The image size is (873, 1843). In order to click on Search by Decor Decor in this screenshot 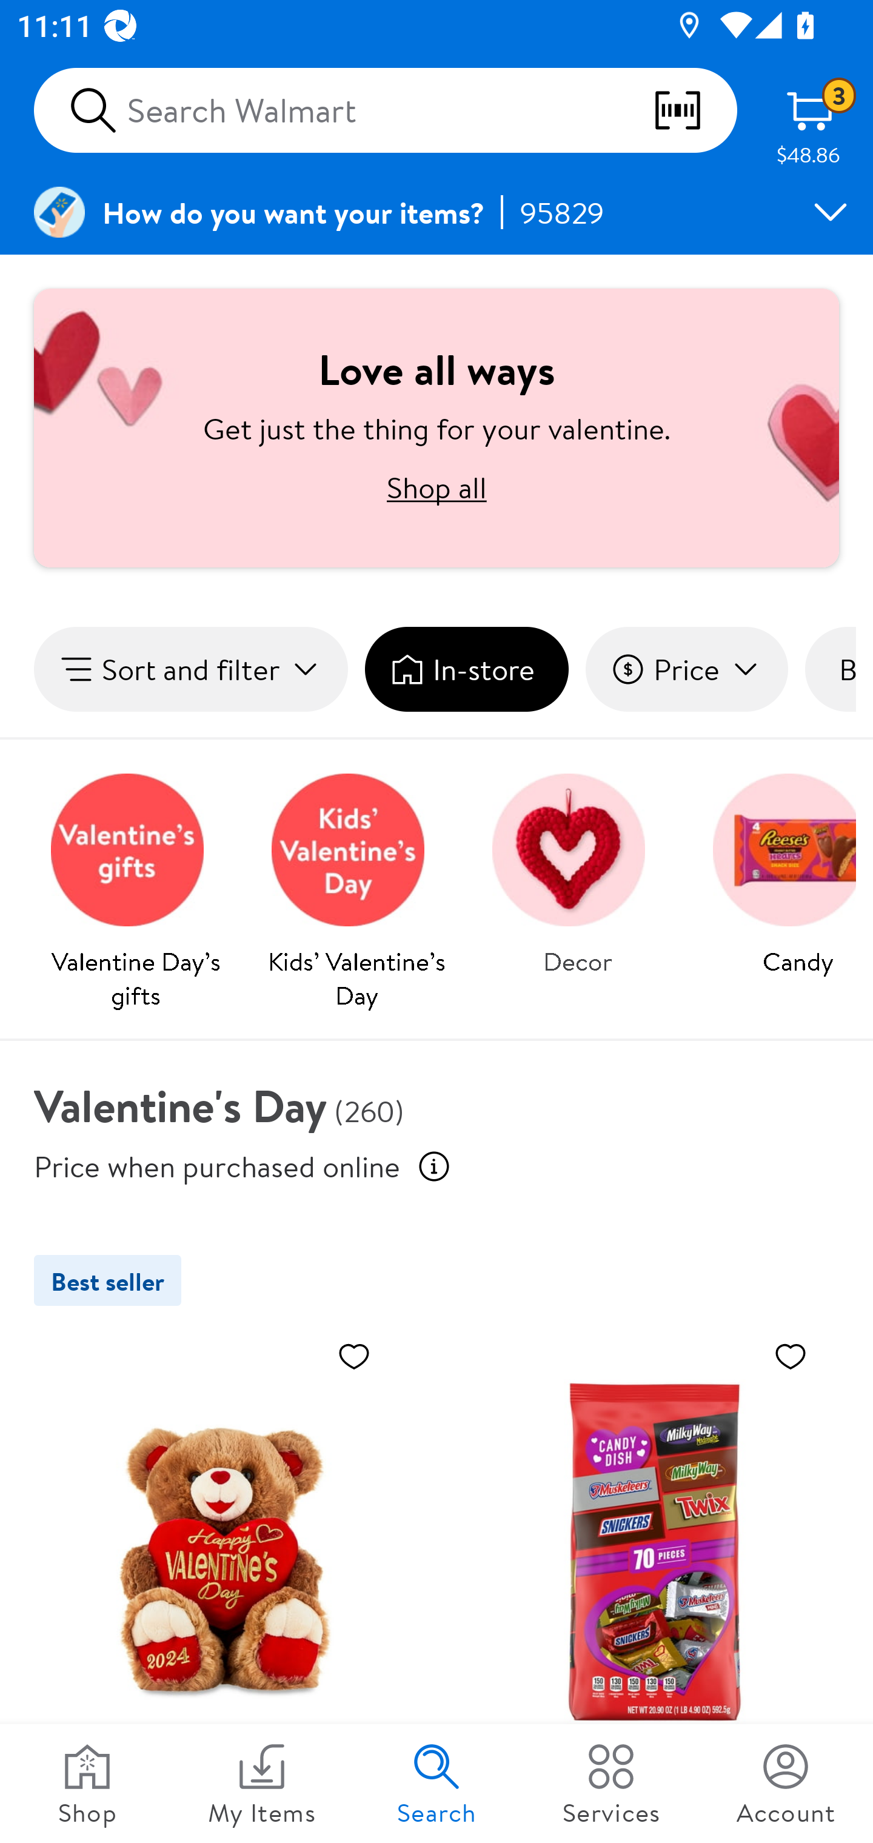, I will do `click(577, 868)`.